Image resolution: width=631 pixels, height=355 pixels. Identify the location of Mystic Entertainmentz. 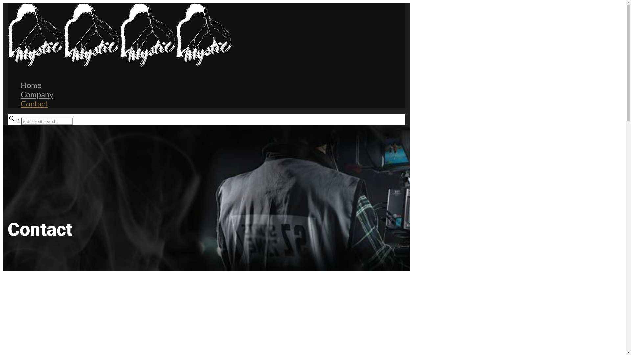
(120, 66).